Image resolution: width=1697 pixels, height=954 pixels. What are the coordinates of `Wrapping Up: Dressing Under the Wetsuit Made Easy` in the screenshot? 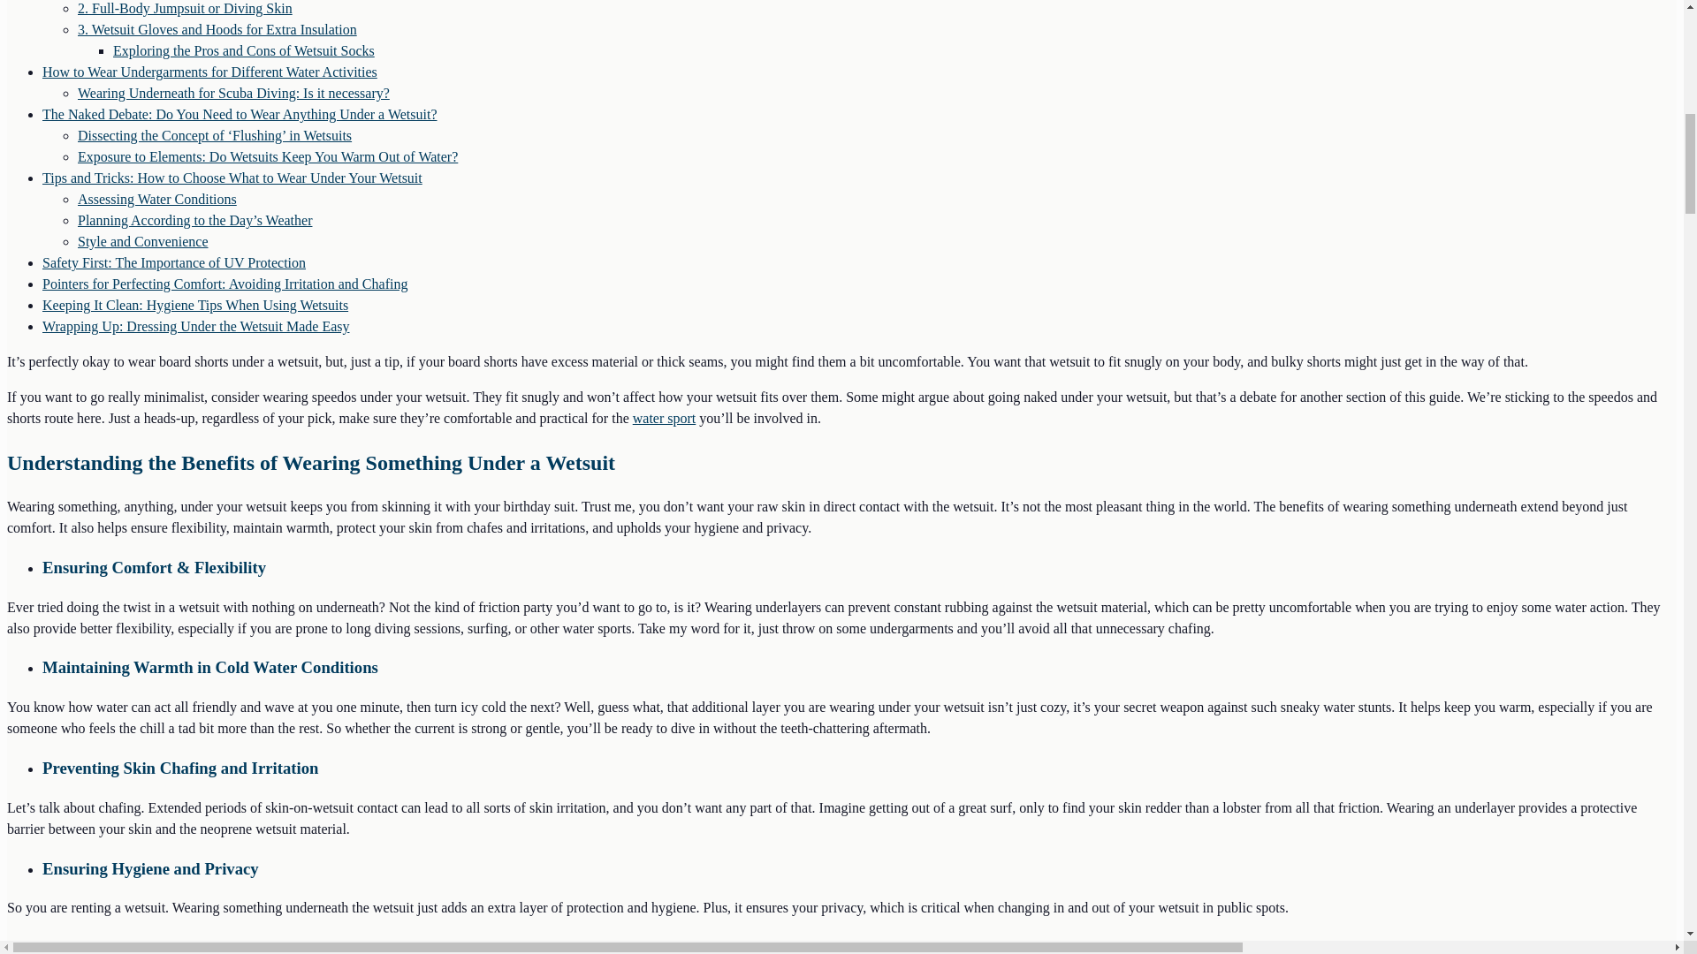 It's located at (196, 326).